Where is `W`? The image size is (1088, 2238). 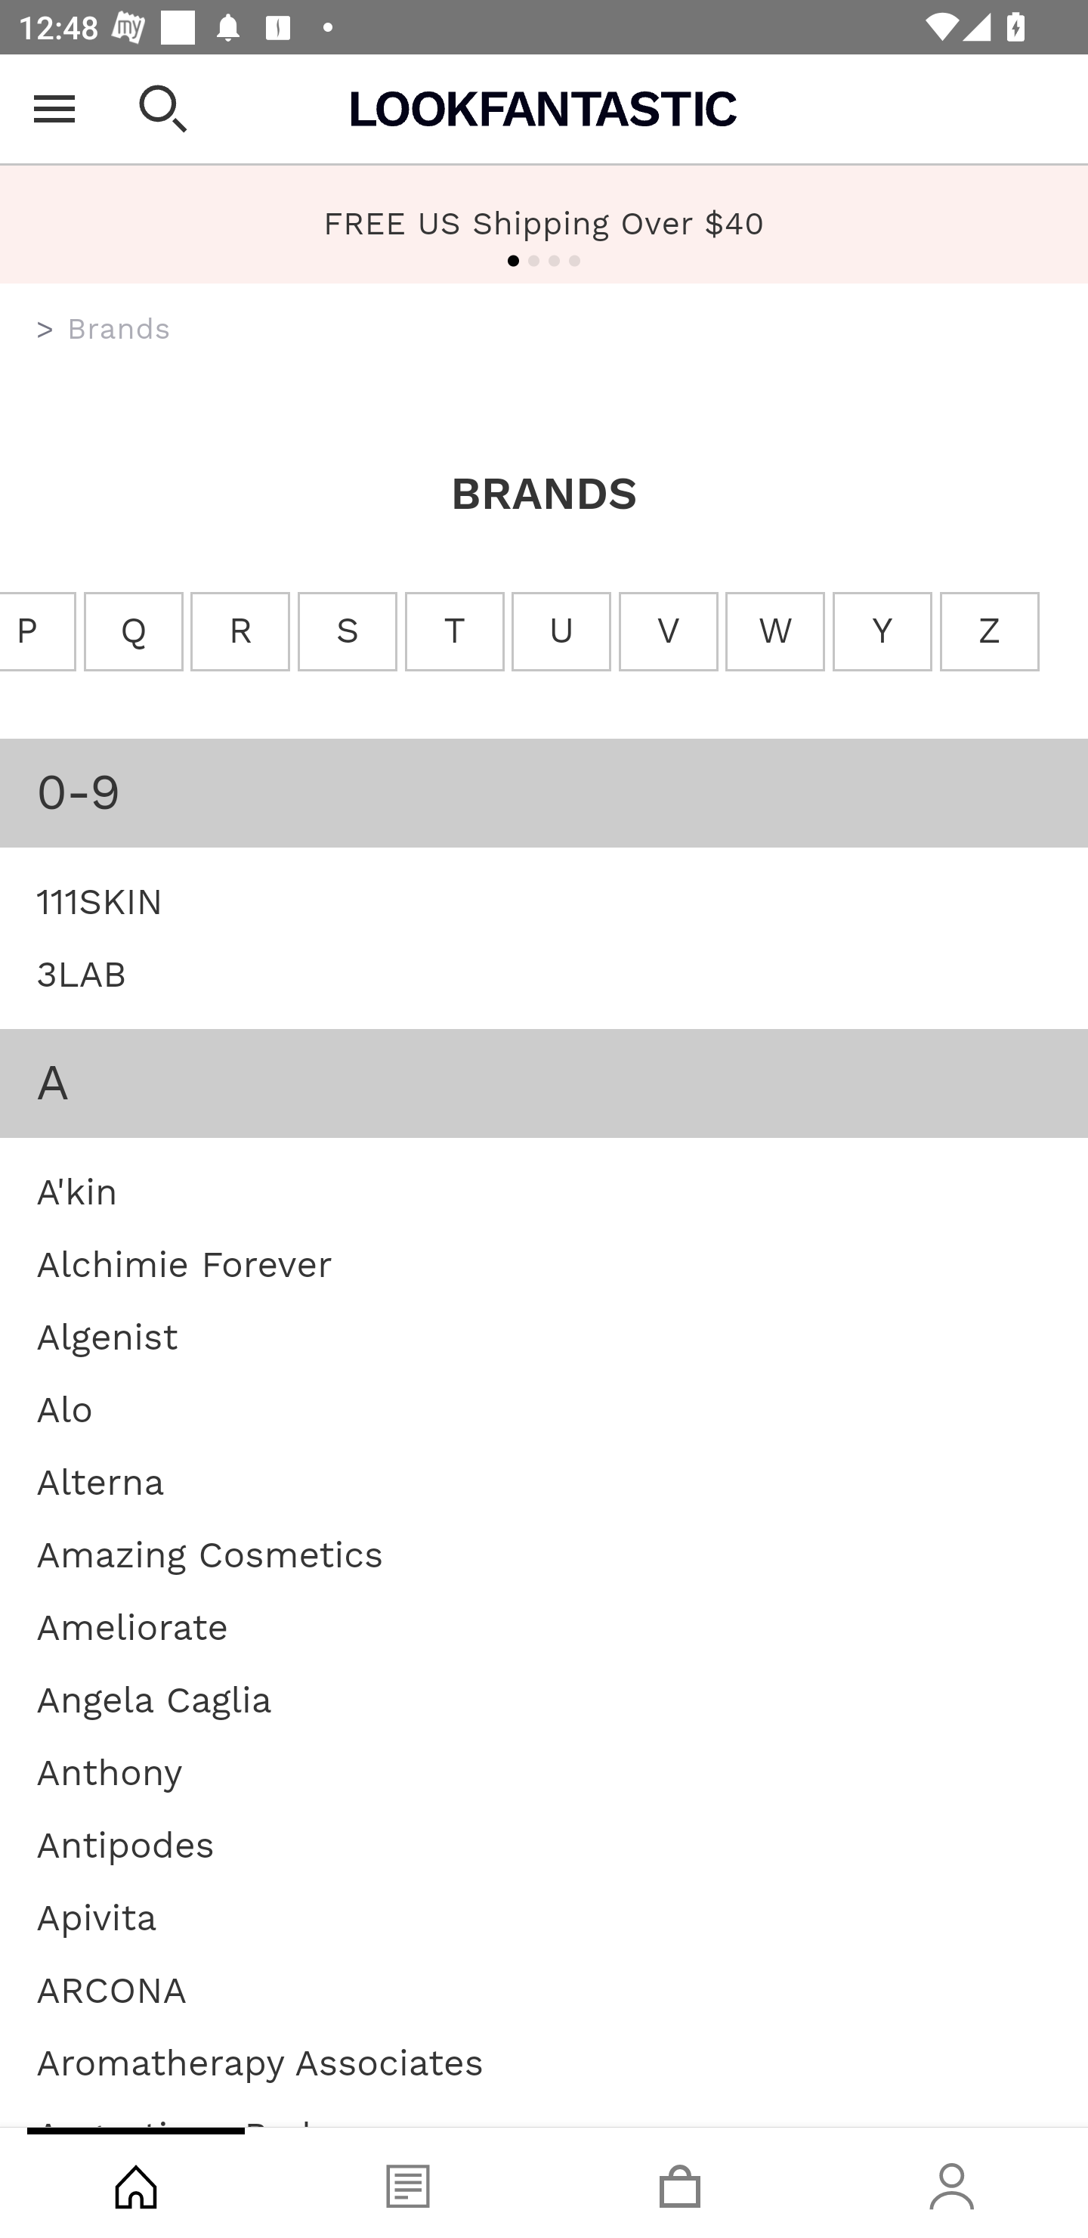 W is located at coordinates (776, 633).